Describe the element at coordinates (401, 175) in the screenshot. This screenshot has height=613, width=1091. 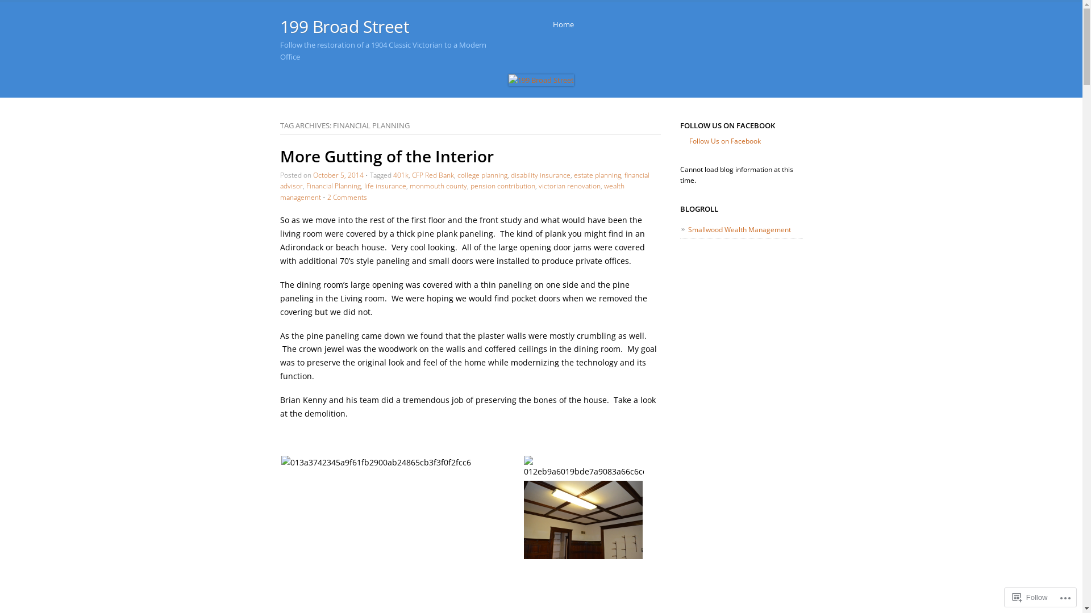
I see `401k` at that location.